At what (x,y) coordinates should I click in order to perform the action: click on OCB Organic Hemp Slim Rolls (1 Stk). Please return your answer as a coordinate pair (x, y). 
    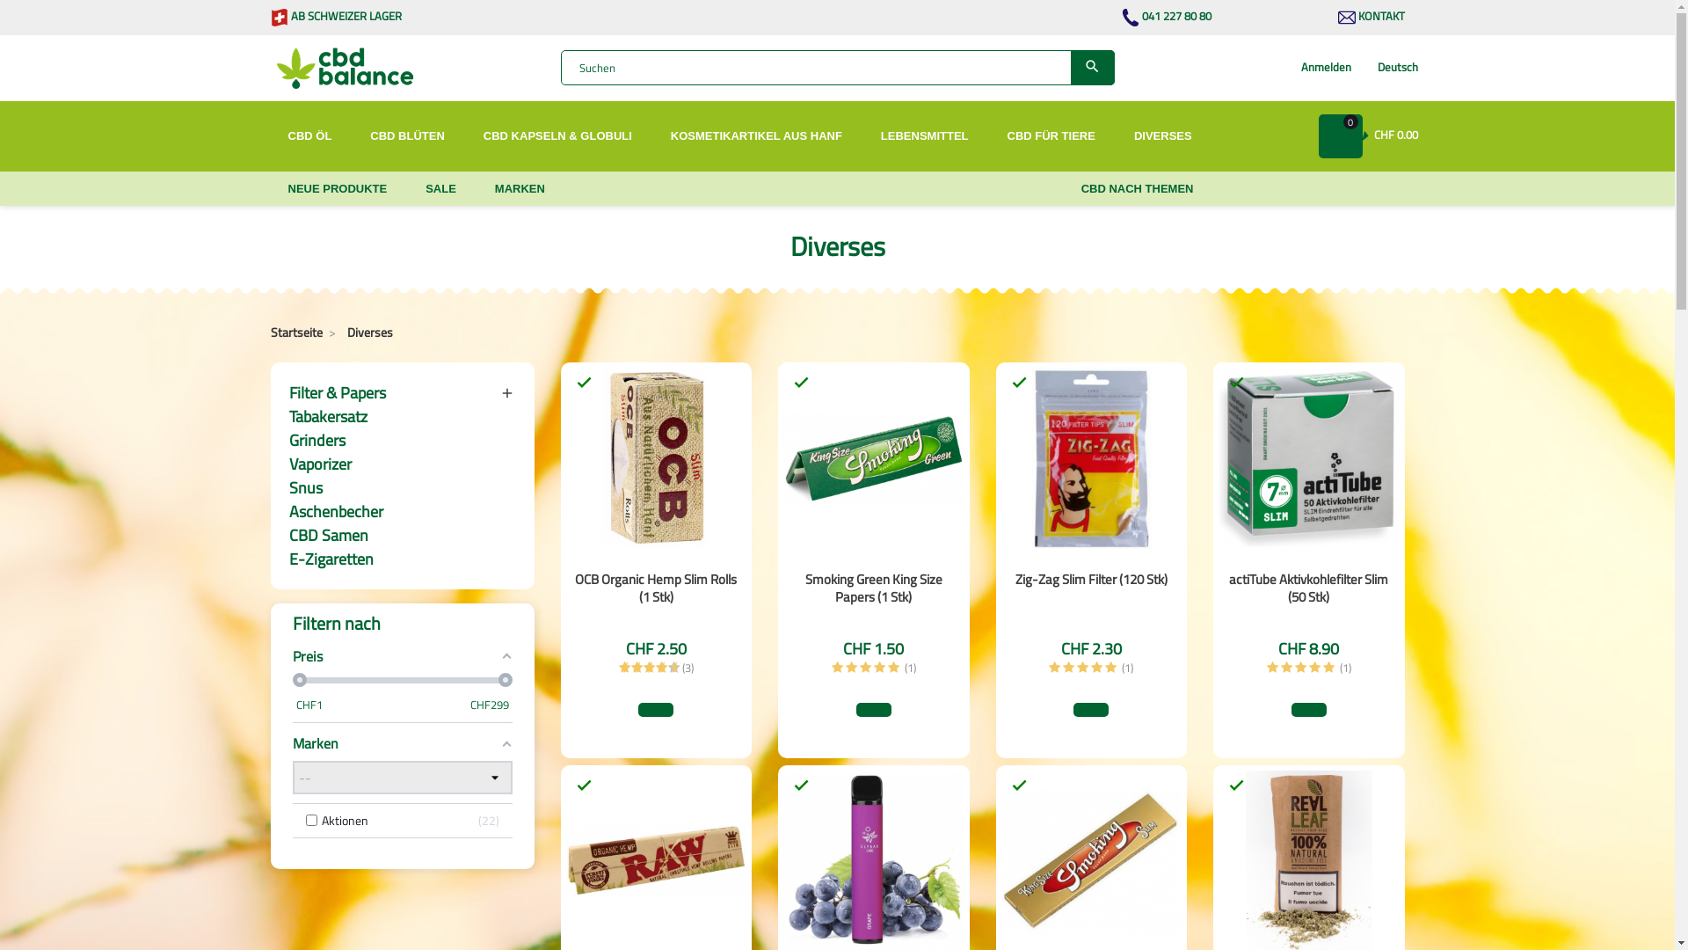
    Looking at the image, I should click on (656, 588).